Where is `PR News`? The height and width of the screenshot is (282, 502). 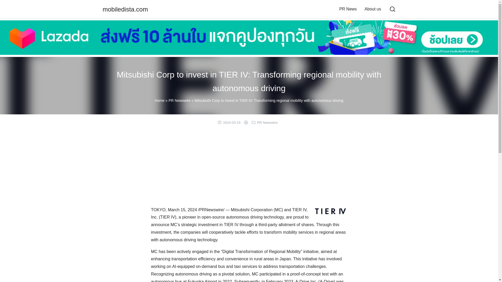
PR News is located at coordinates (348, 9).